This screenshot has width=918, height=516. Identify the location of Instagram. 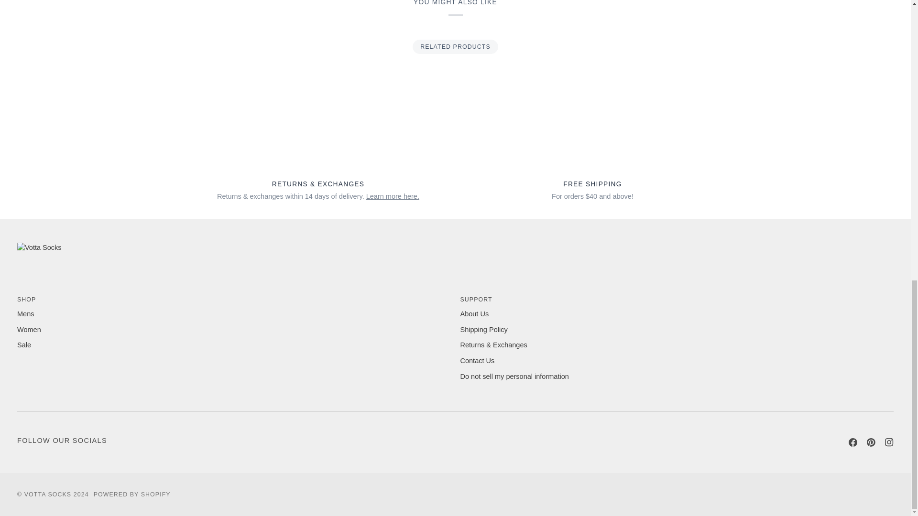
(889, 442).